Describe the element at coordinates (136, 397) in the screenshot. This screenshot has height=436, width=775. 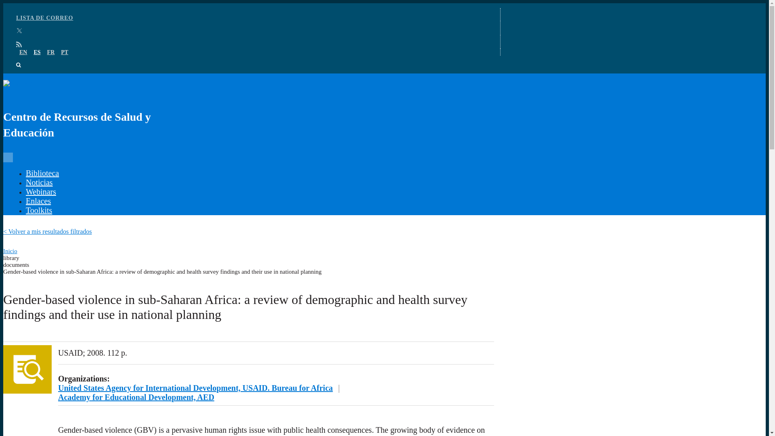
I see `Academy for Educational Development, AED` at that location.